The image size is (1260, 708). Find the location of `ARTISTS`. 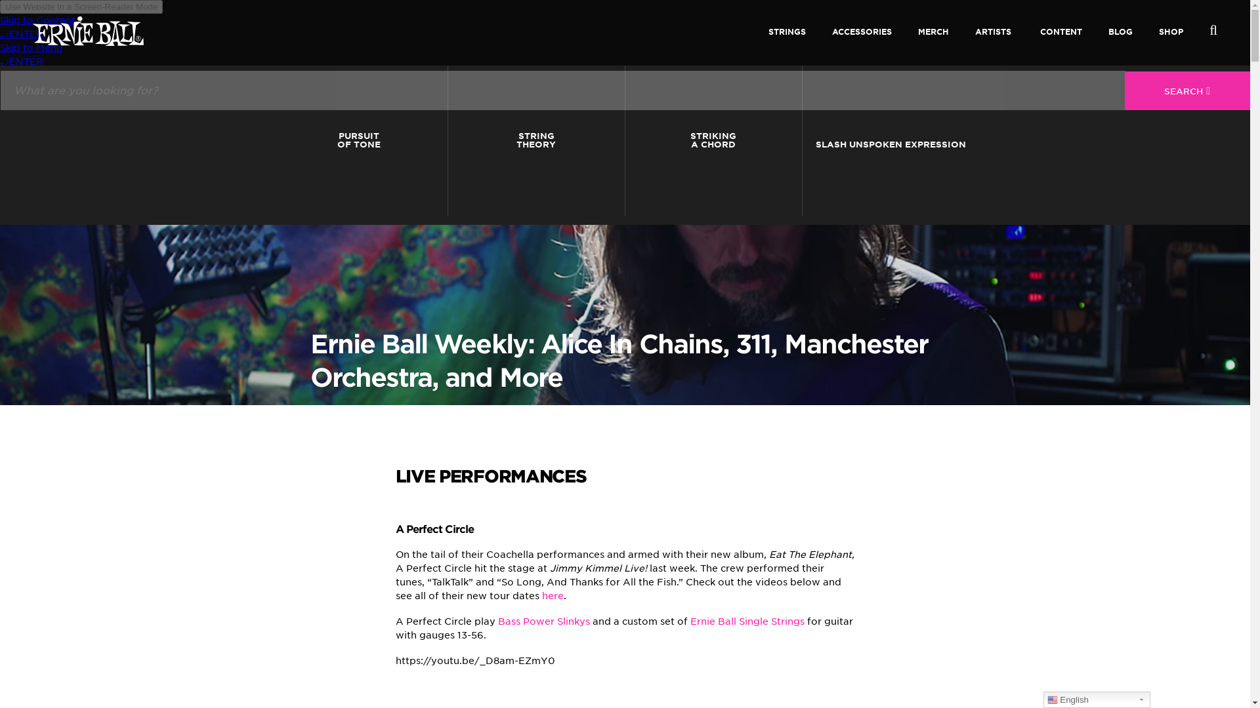

ARTISTS is located at coordinates (933, 39).